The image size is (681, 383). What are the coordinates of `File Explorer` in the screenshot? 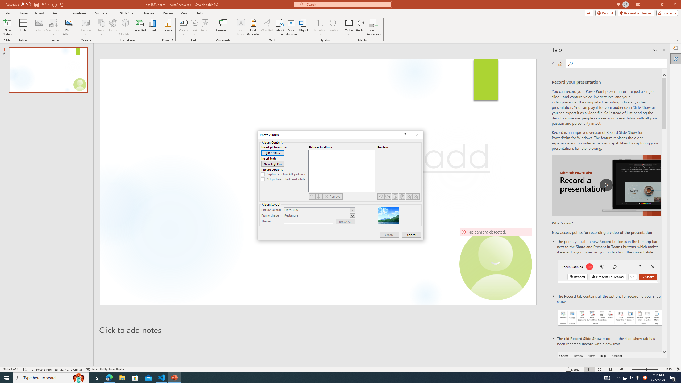 It's located at (122, 378).